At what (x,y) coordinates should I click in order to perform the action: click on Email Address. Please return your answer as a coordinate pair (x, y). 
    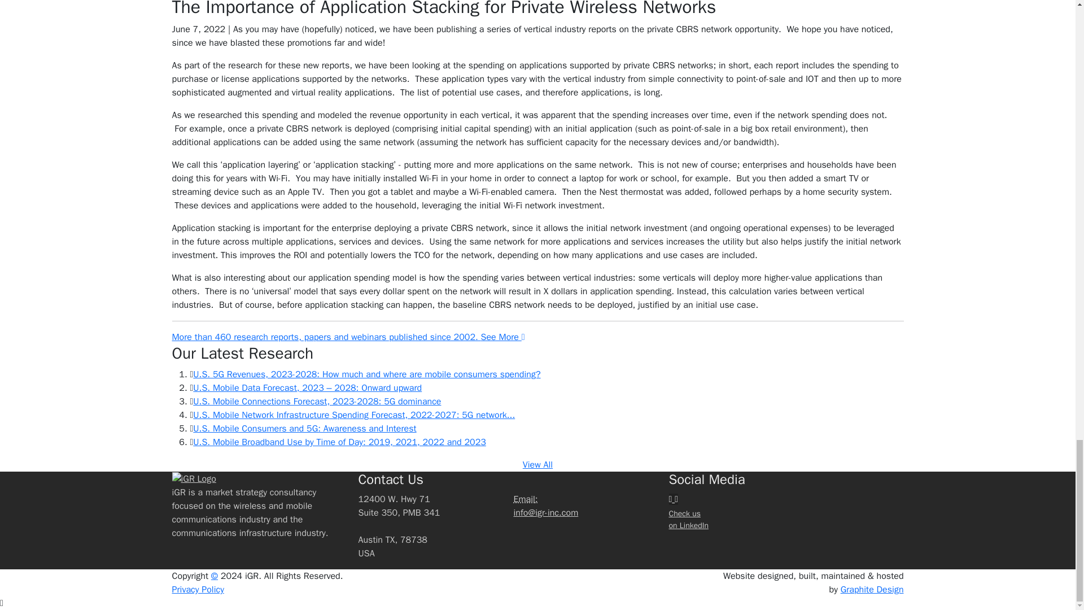
    Looking at the image, I should click on (526, 499).